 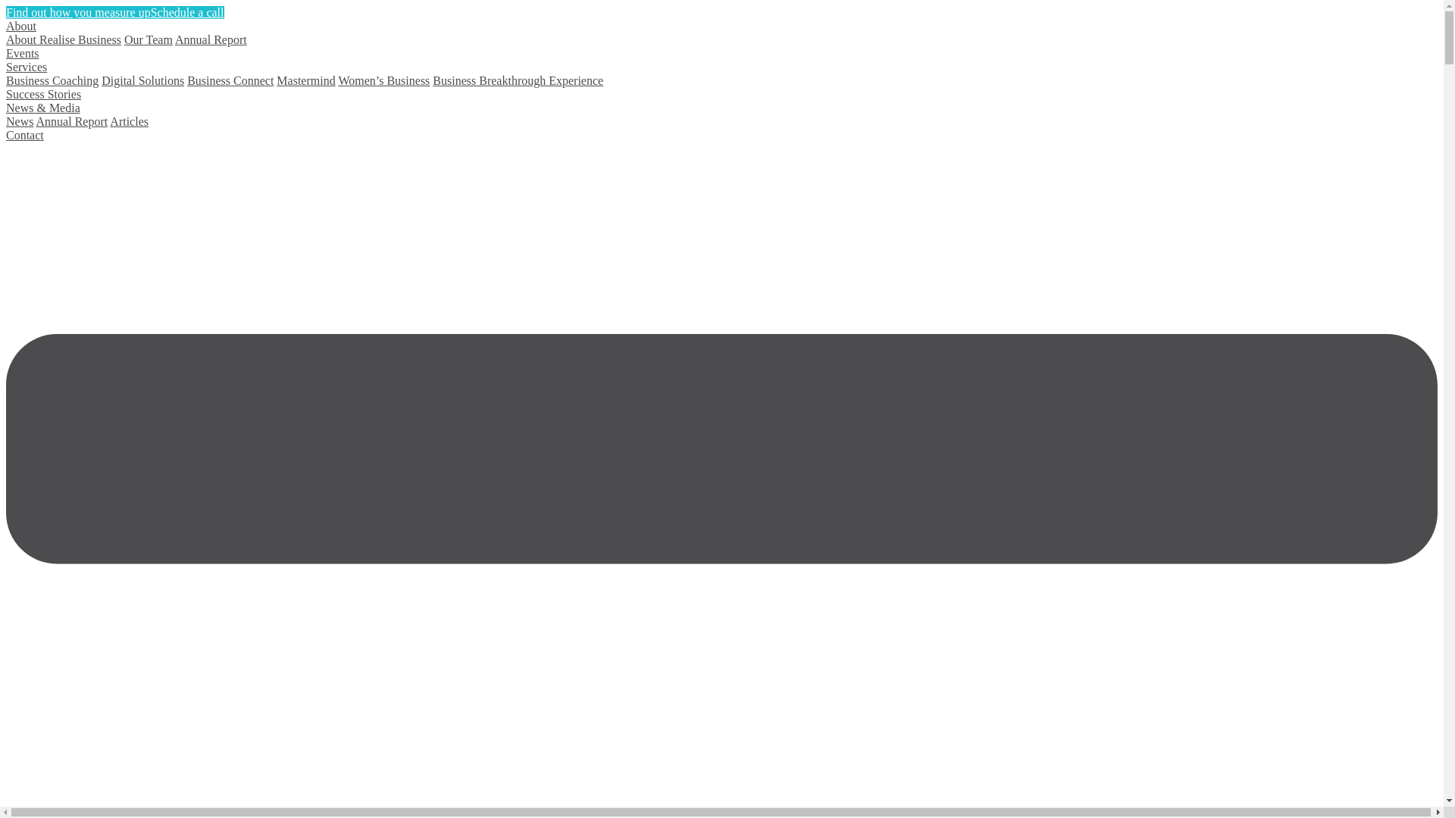 I want to click on Annual Report, so click(x=73, y=121).